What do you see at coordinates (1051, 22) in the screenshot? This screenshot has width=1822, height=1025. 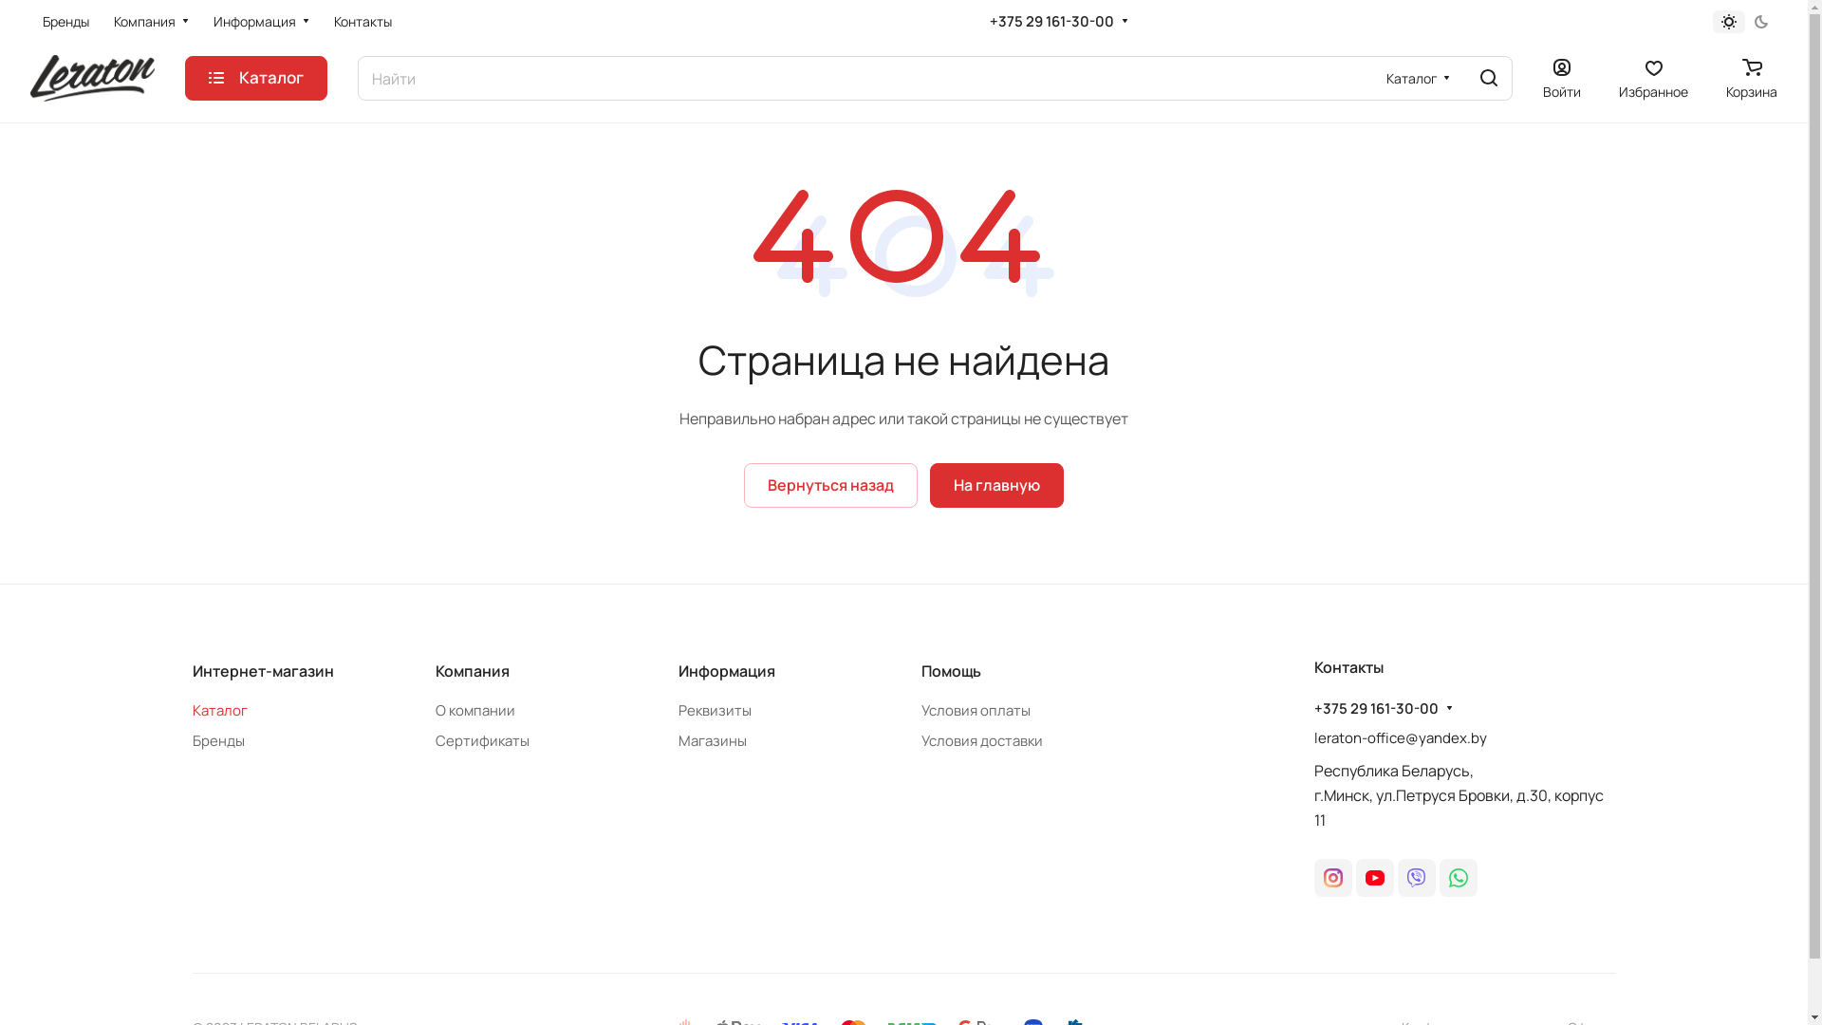 I see `+375 29 161-30-00` at bounding box center [1051, 22].